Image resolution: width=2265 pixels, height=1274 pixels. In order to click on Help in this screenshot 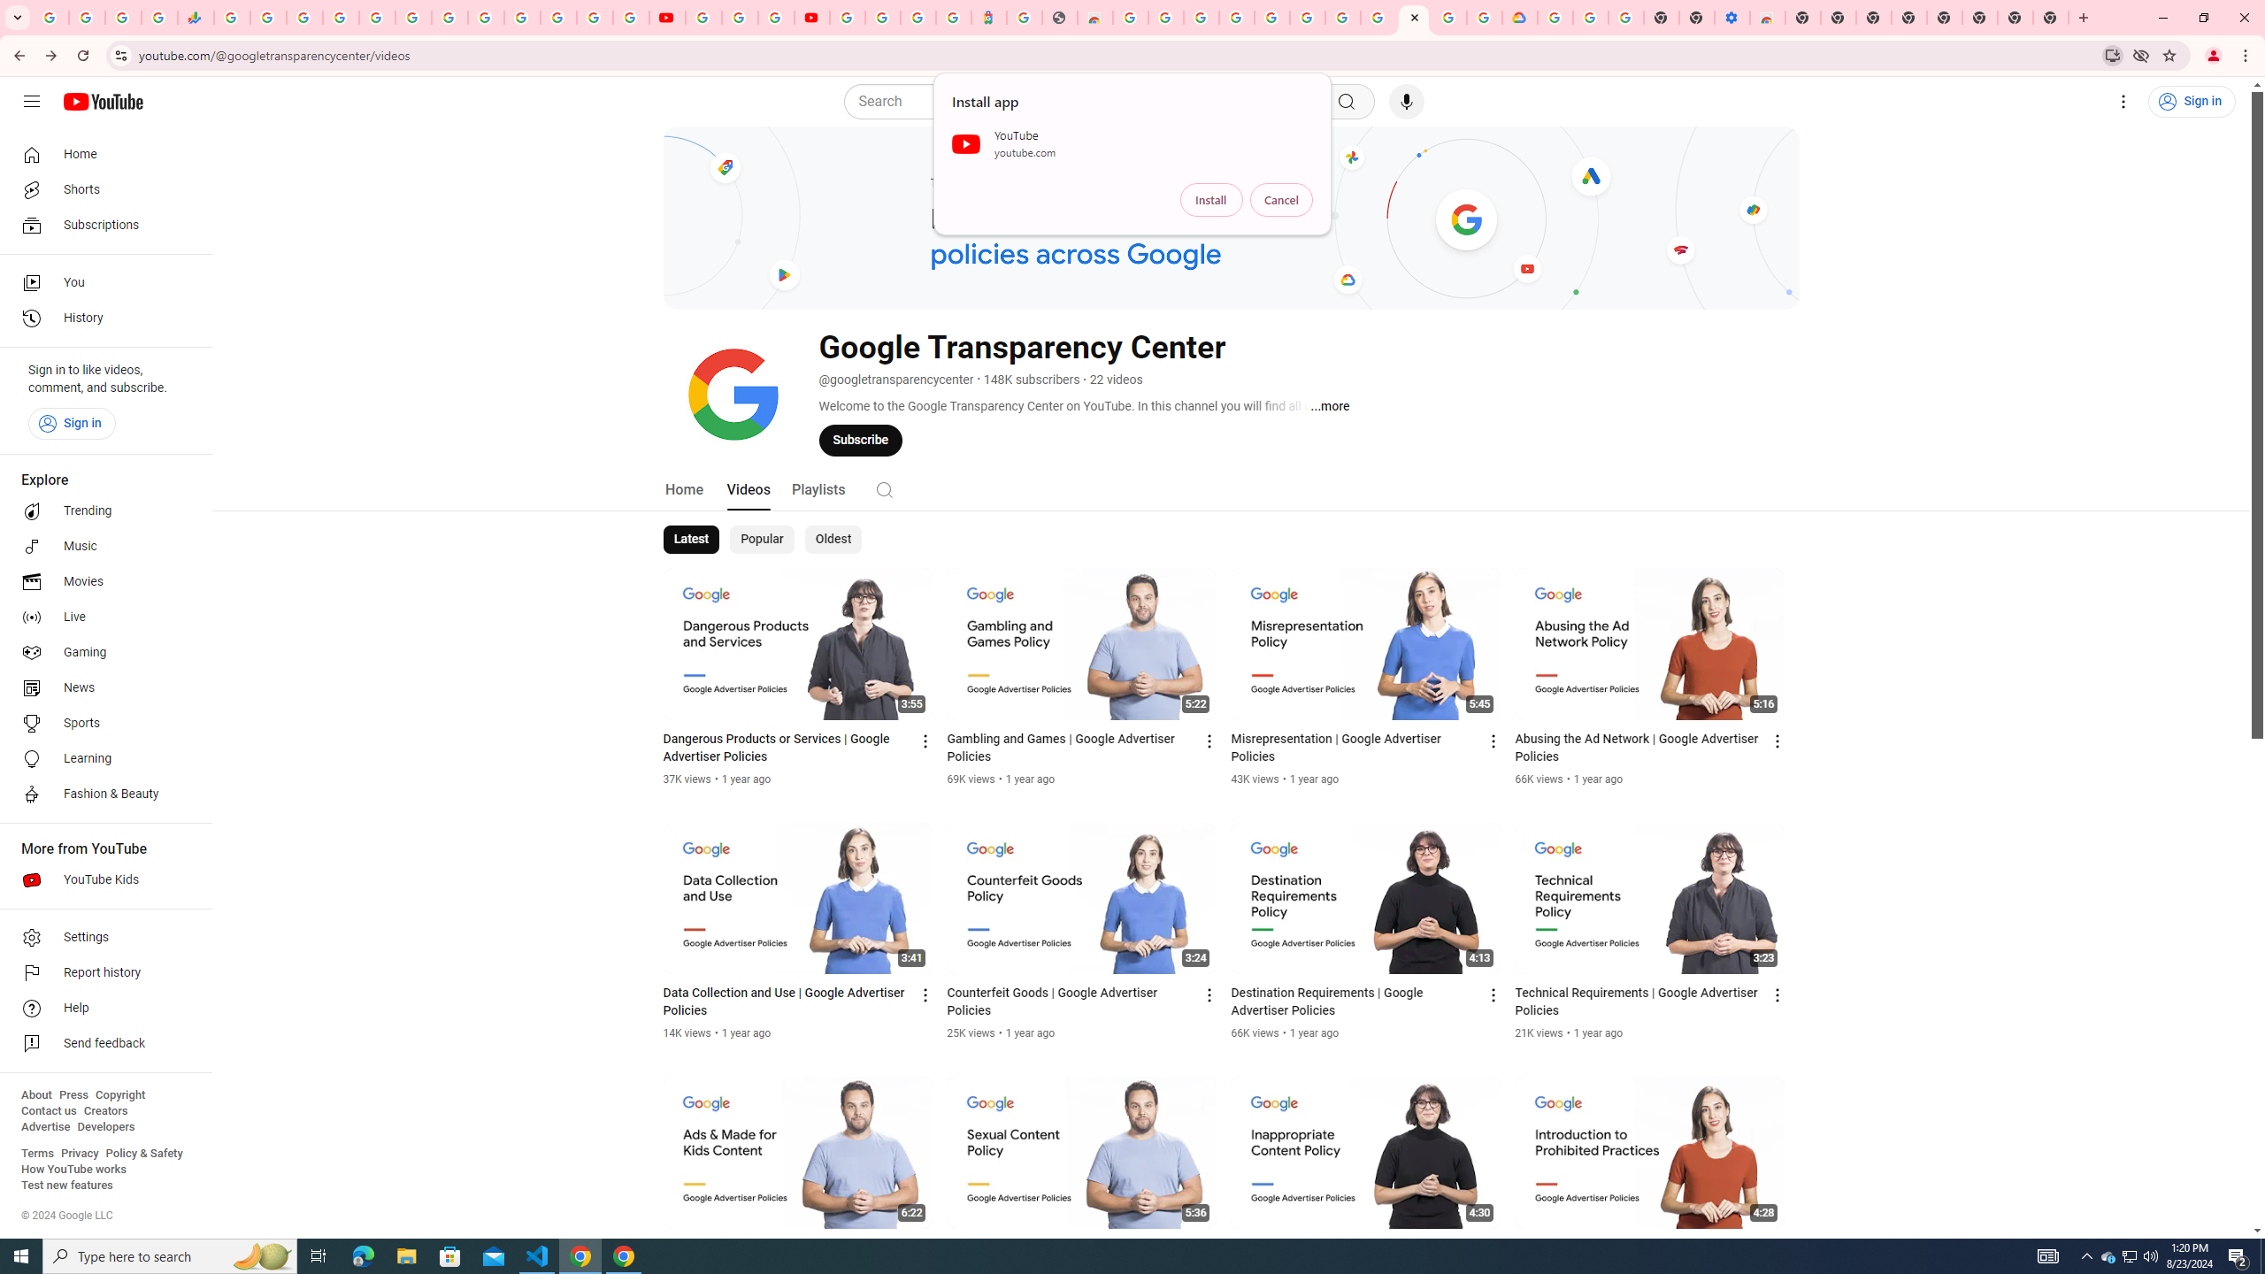, I will do `click(101, 1009)`.